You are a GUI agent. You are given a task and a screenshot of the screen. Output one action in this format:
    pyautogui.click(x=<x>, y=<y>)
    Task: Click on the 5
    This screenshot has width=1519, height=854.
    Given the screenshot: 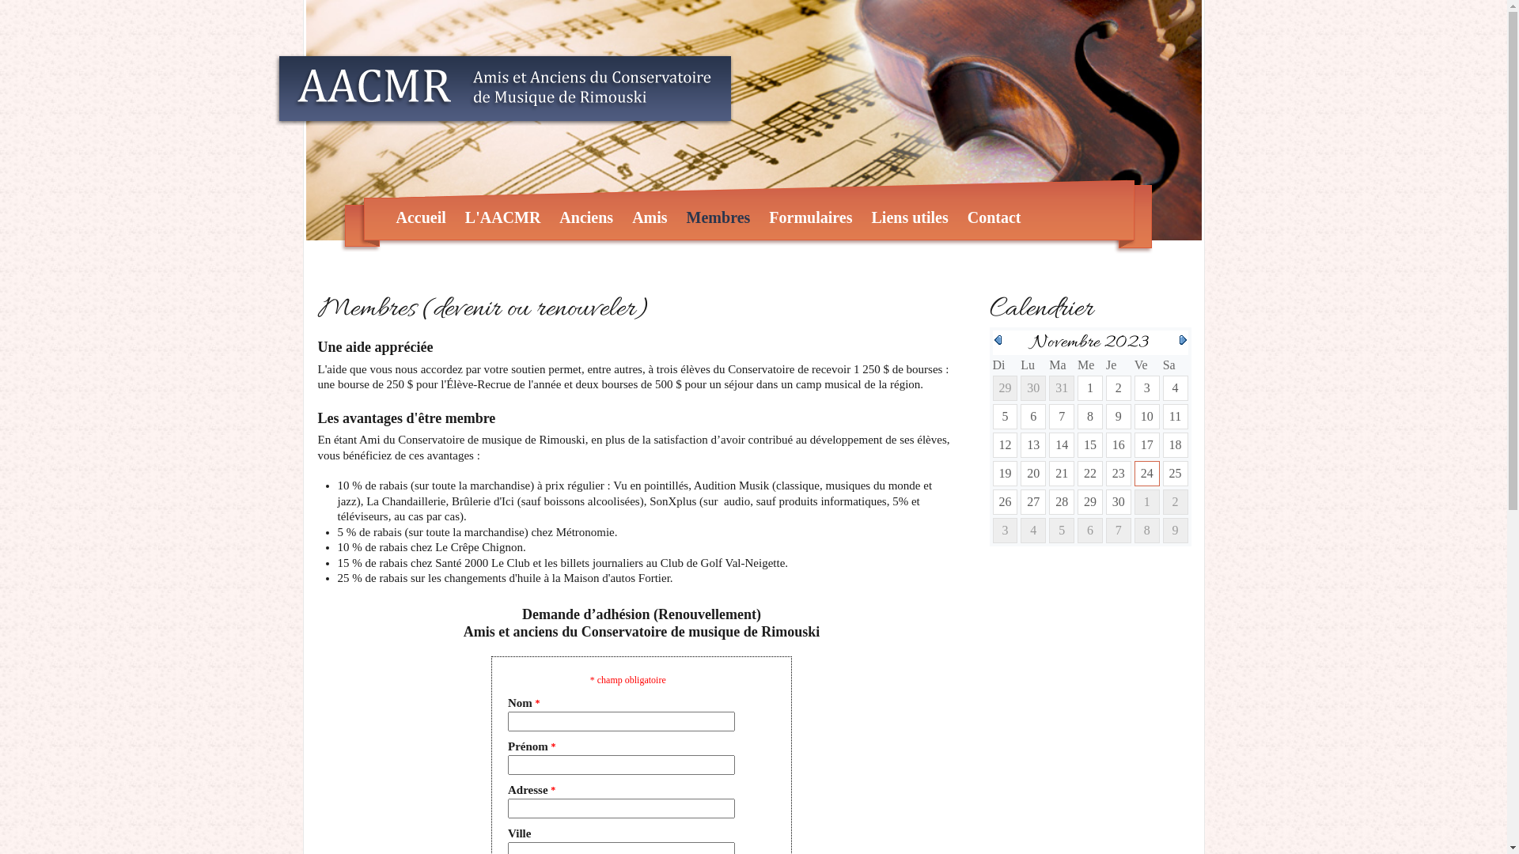 What is the action you would take?
    pyautogui.click(x=1005, y=416)
    